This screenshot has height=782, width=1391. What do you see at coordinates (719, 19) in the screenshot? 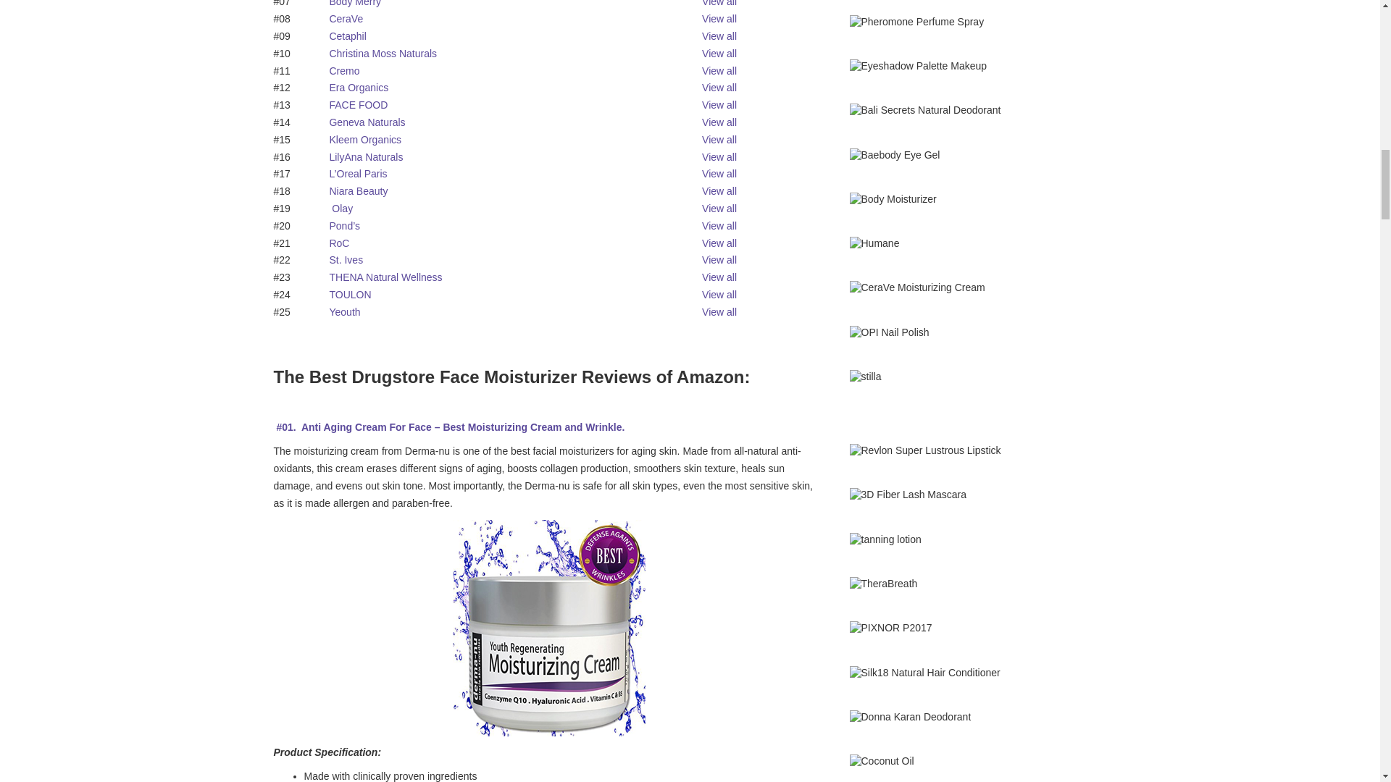
I see `View all` at bounding box center [719, 19].